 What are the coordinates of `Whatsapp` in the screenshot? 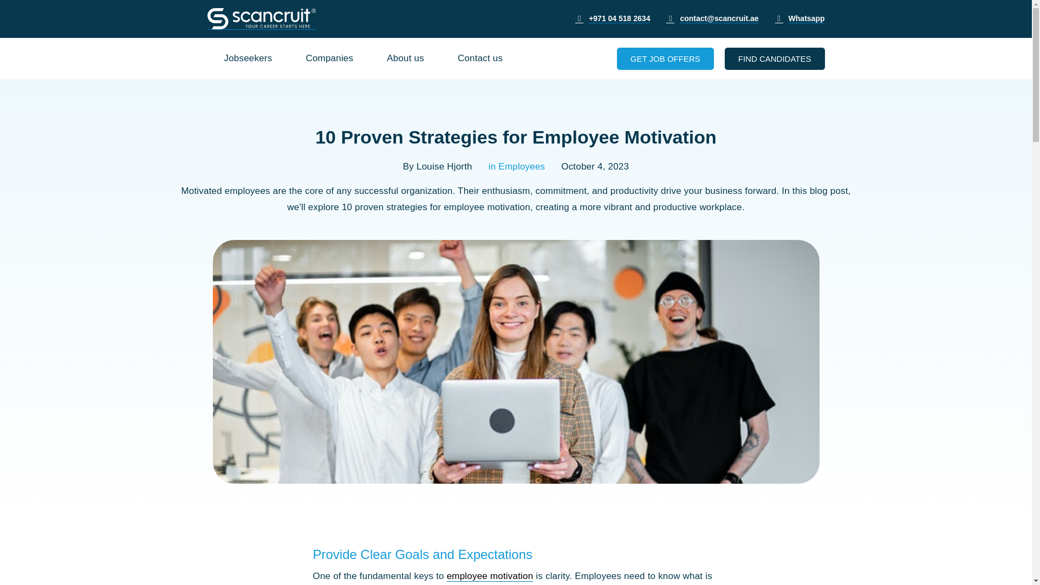 It's located at (806, 18).